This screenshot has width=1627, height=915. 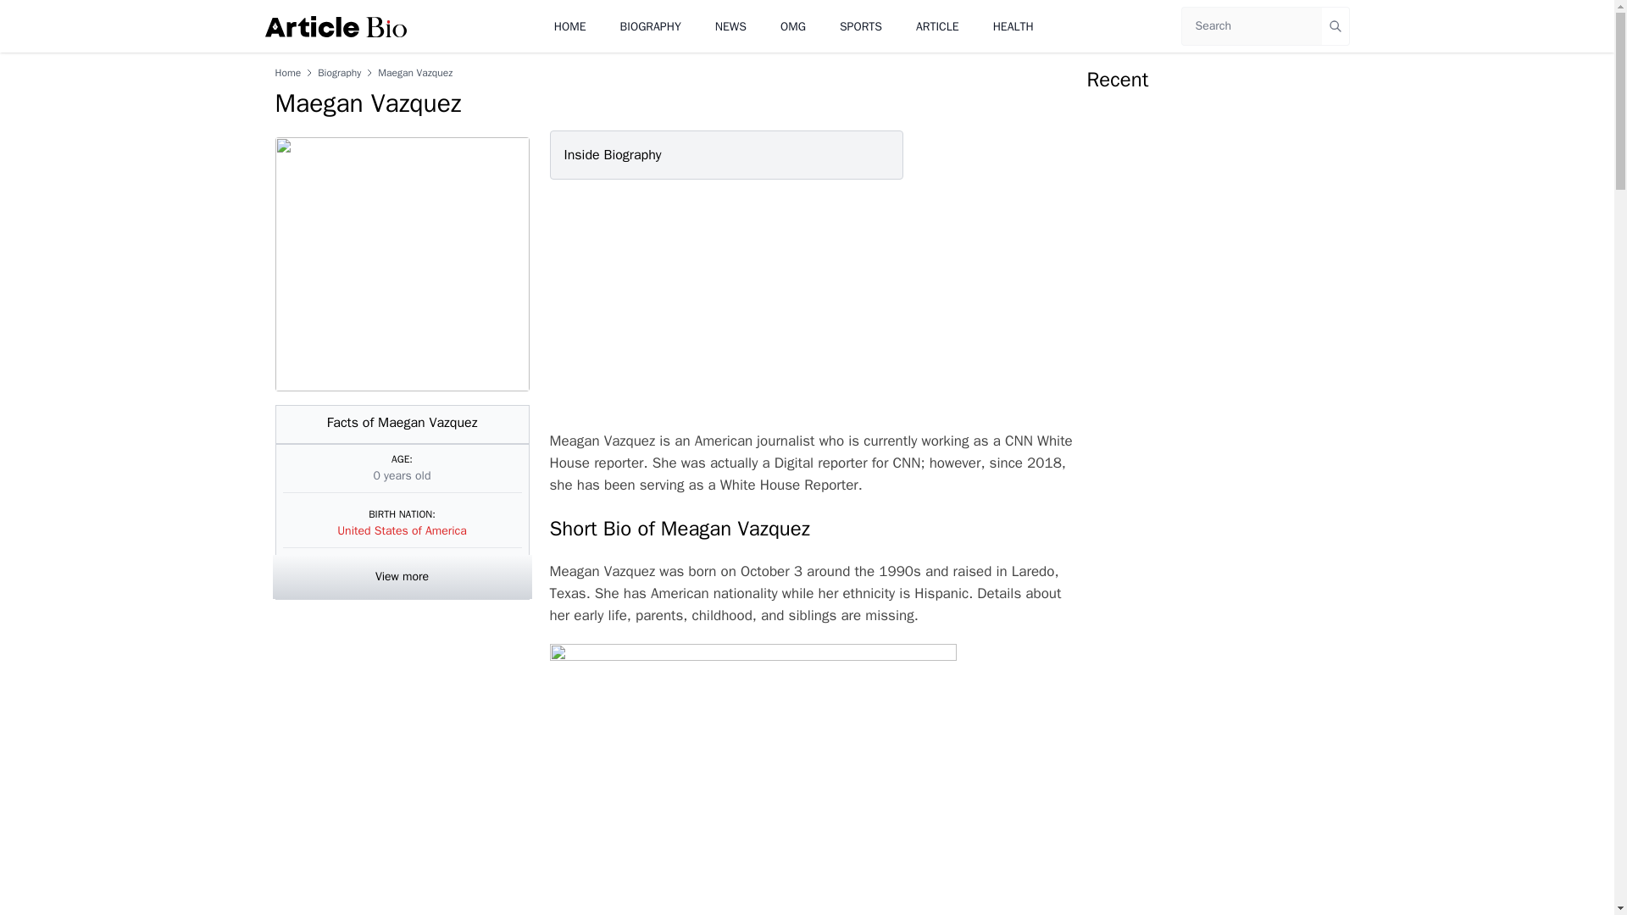 What do you see at coordinates (860, 25) in the screenshot?
I see `SPORTS` at bounding box center [860, 25].